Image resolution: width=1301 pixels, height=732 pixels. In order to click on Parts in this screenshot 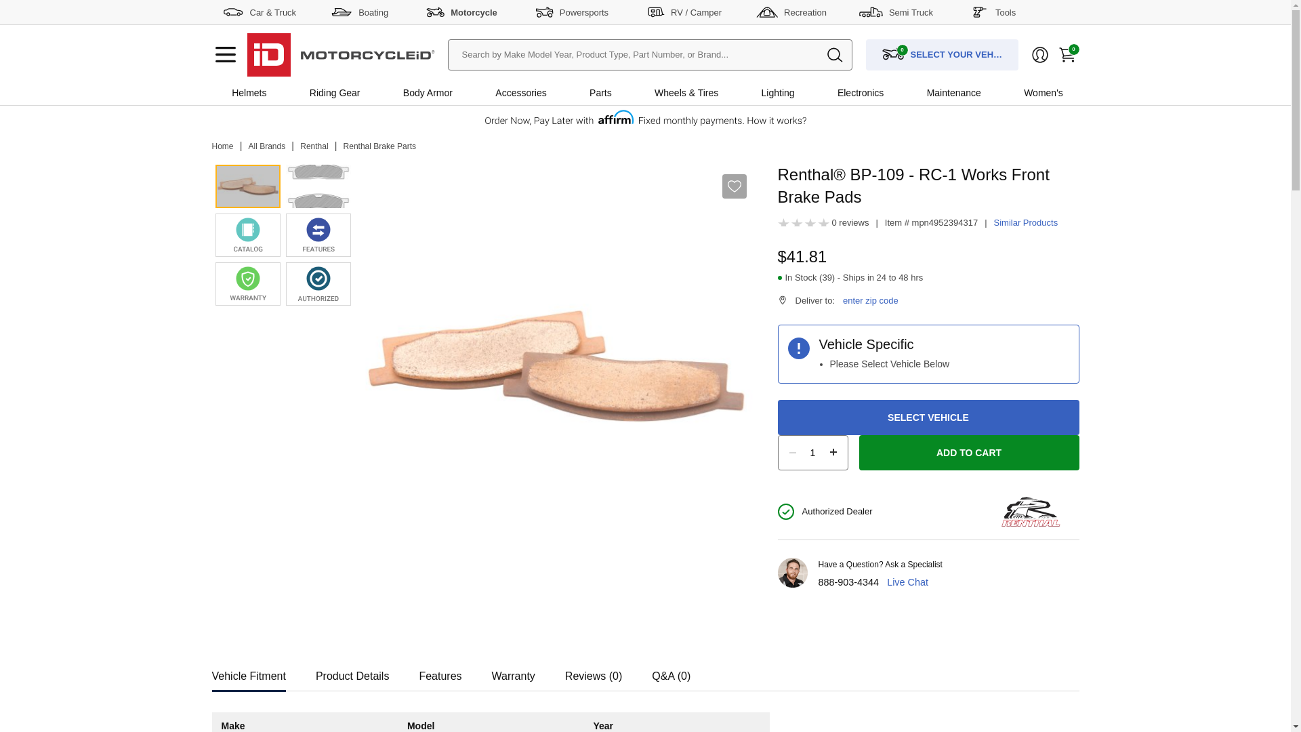, I will do `click(600, 92)`.